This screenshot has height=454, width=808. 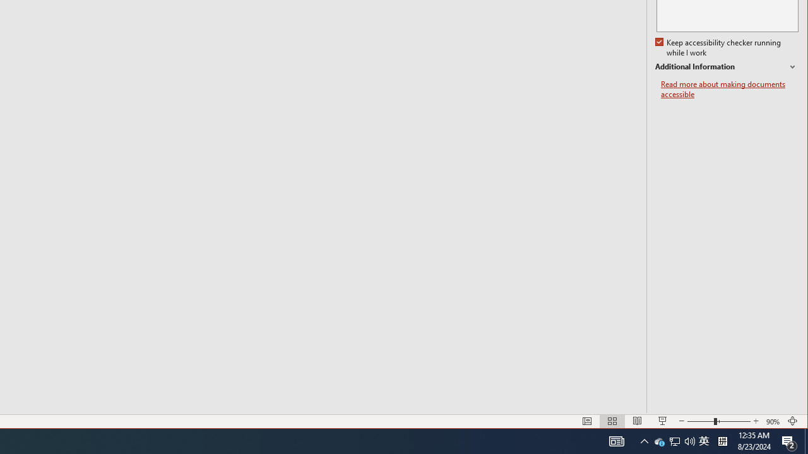 I want to click on Additional Information, so click(x=727, y=67).